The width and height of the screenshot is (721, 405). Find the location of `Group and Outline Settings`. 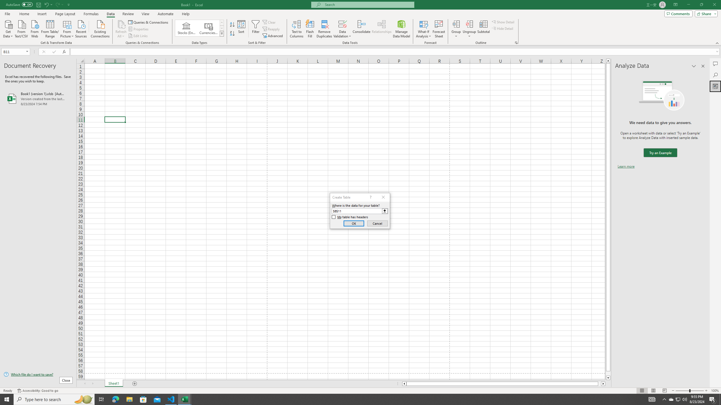

Group and Outline Settings is located at coordinates (516, 43).